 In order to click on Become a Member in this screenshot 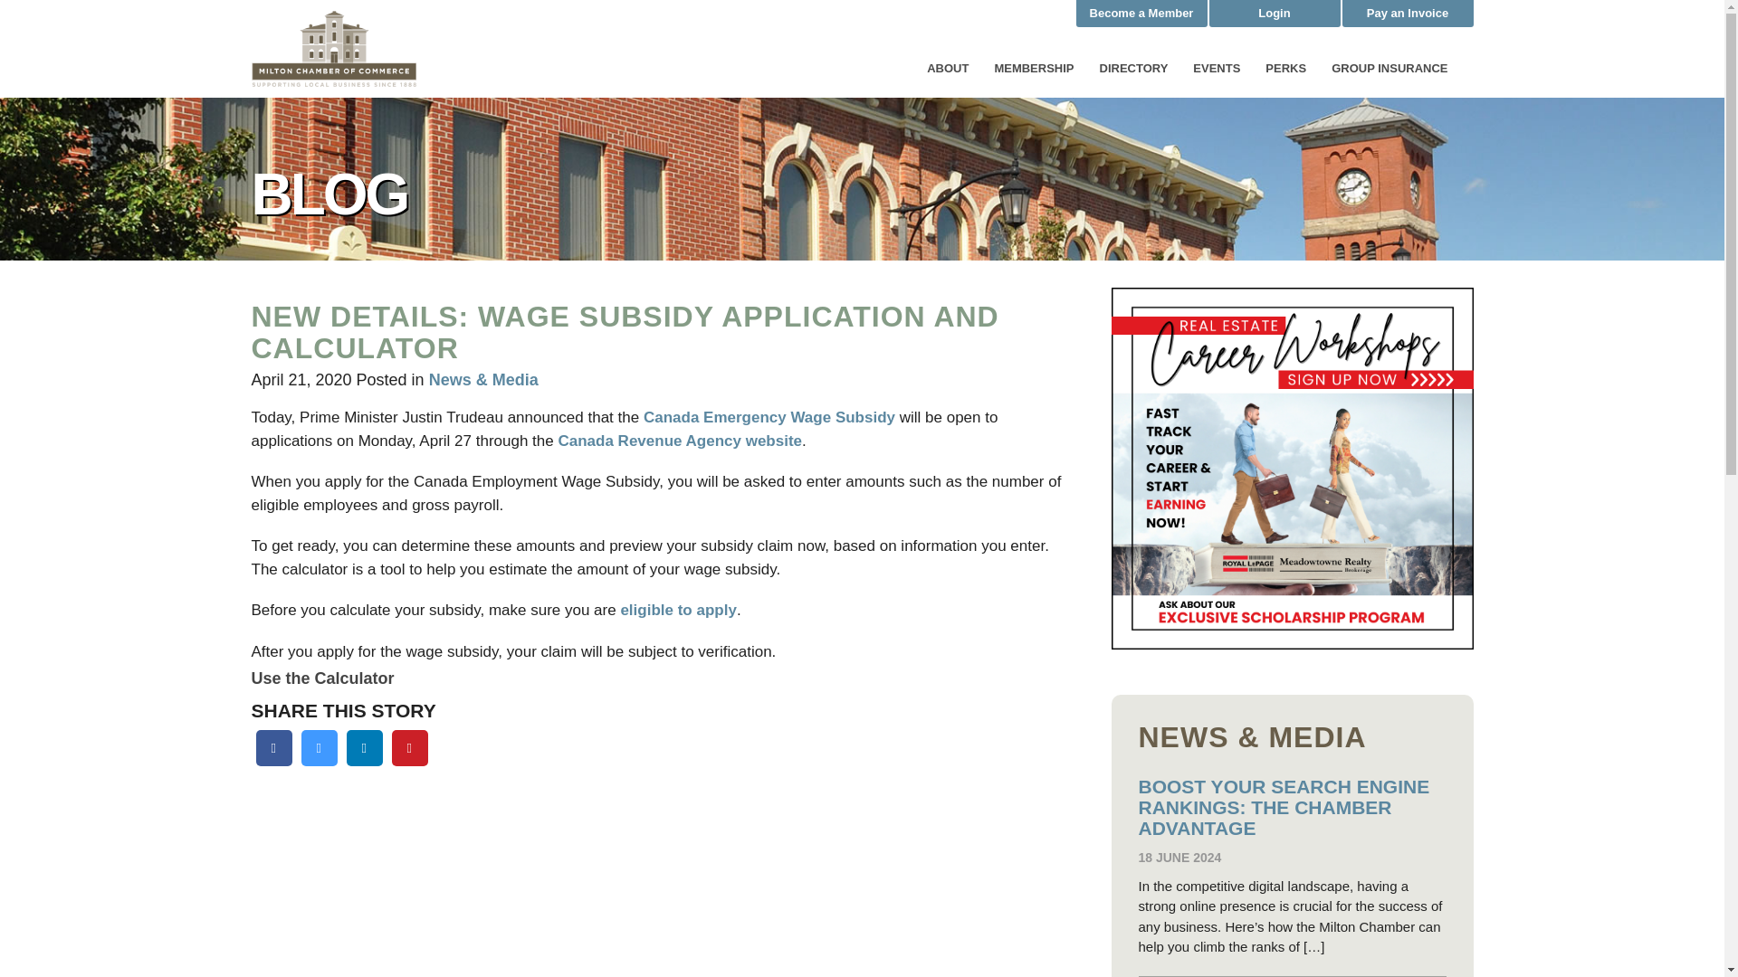, I will do `click(1141, 14)`.